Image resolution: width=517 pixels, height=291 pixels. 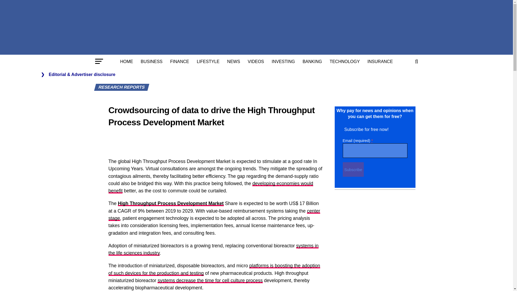 I want to click on NEWS, so click(x=234, y=61).